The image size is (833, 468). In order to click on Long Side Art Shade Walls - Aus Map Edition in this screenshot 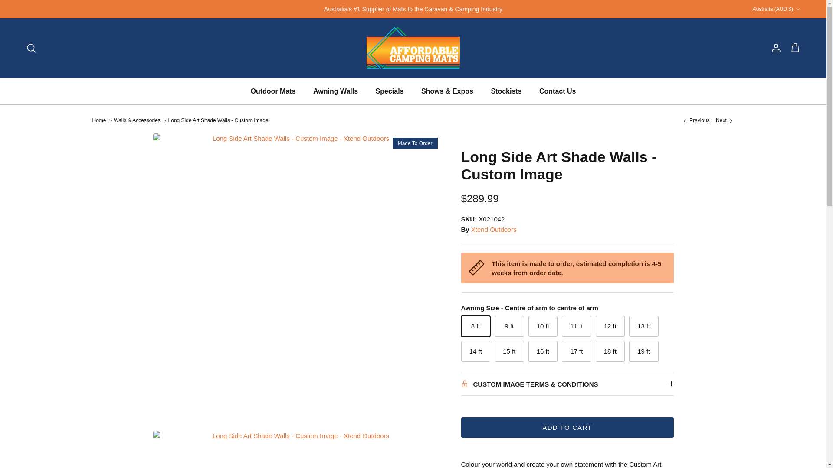, I will do `click(695, 120)`.